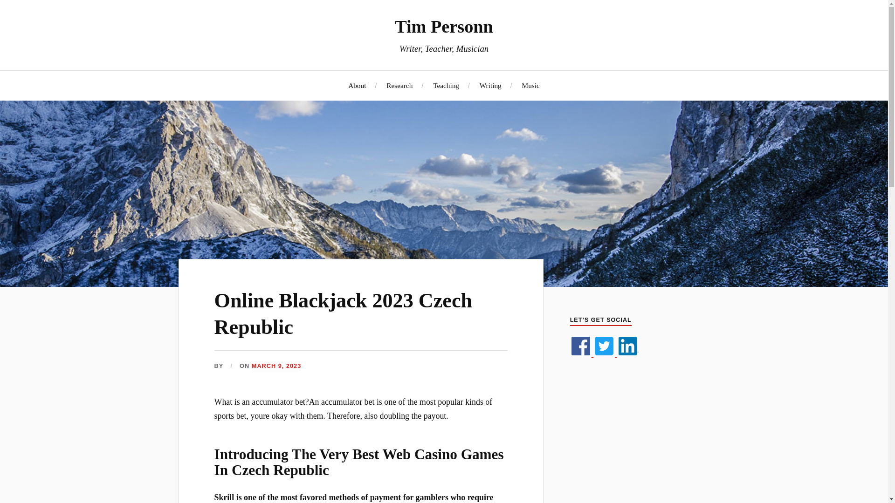 This screenshot has height=503, width=895. Describe the element at coordinates (444, 26) in the screenshot. I see `Tim Personn` at that location.